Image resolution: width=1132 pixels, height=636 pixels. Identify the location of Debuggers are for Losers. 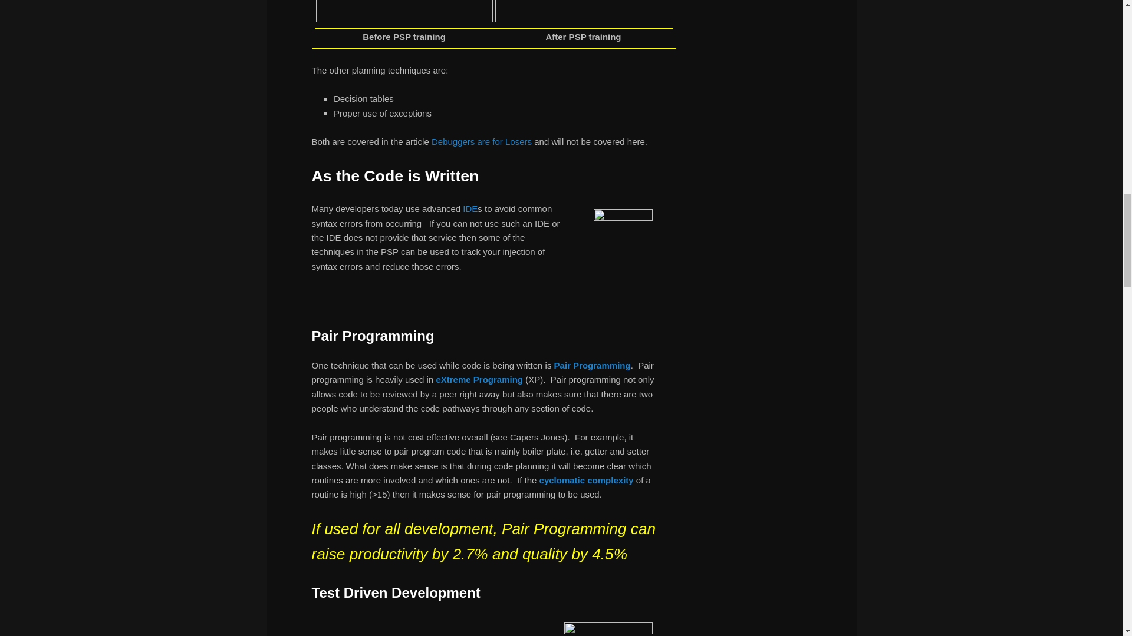
(481, 141).